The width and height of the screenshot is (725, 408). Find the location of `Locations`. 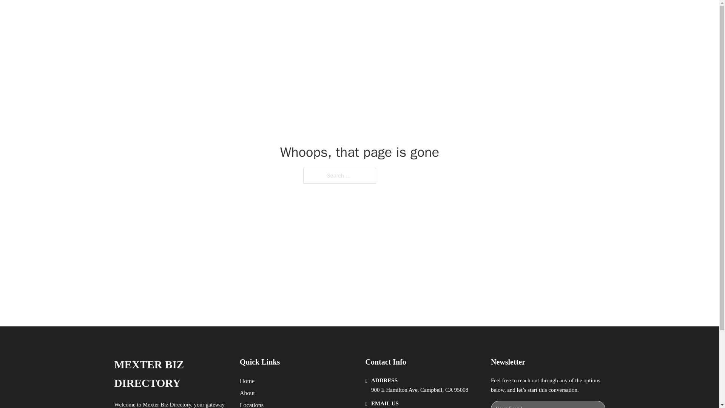

Locations is located at coordinates (251, 404).